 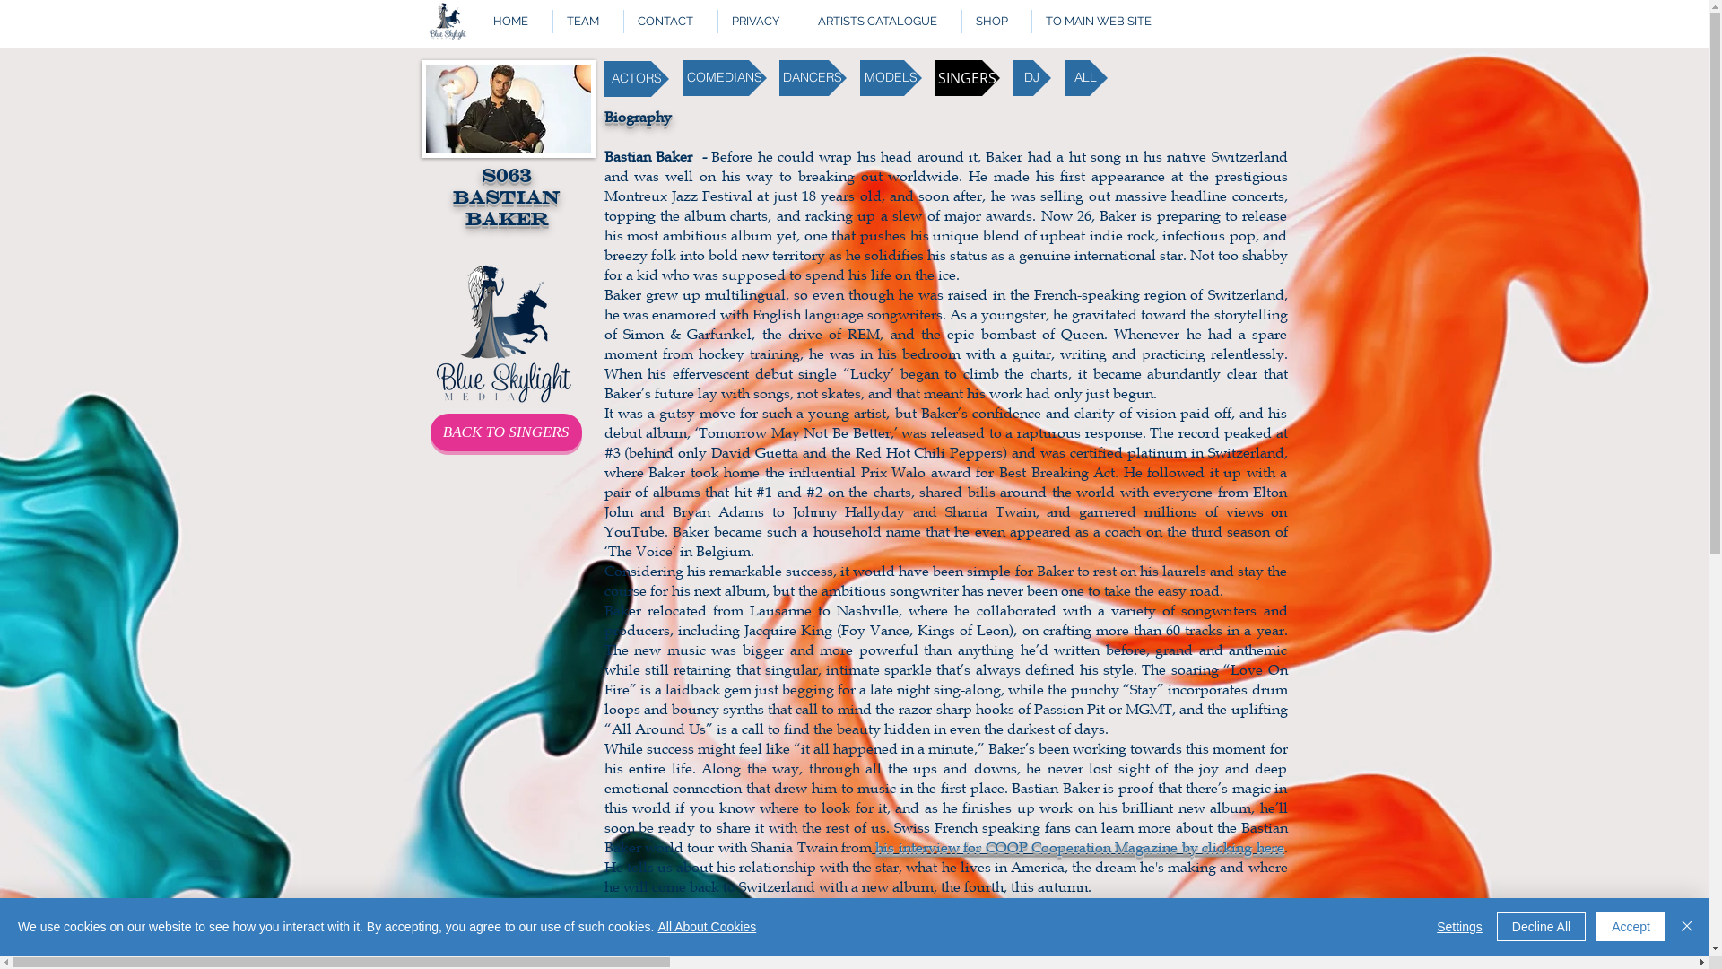 I want to click on ACTORS, so click(x=637, y=79).